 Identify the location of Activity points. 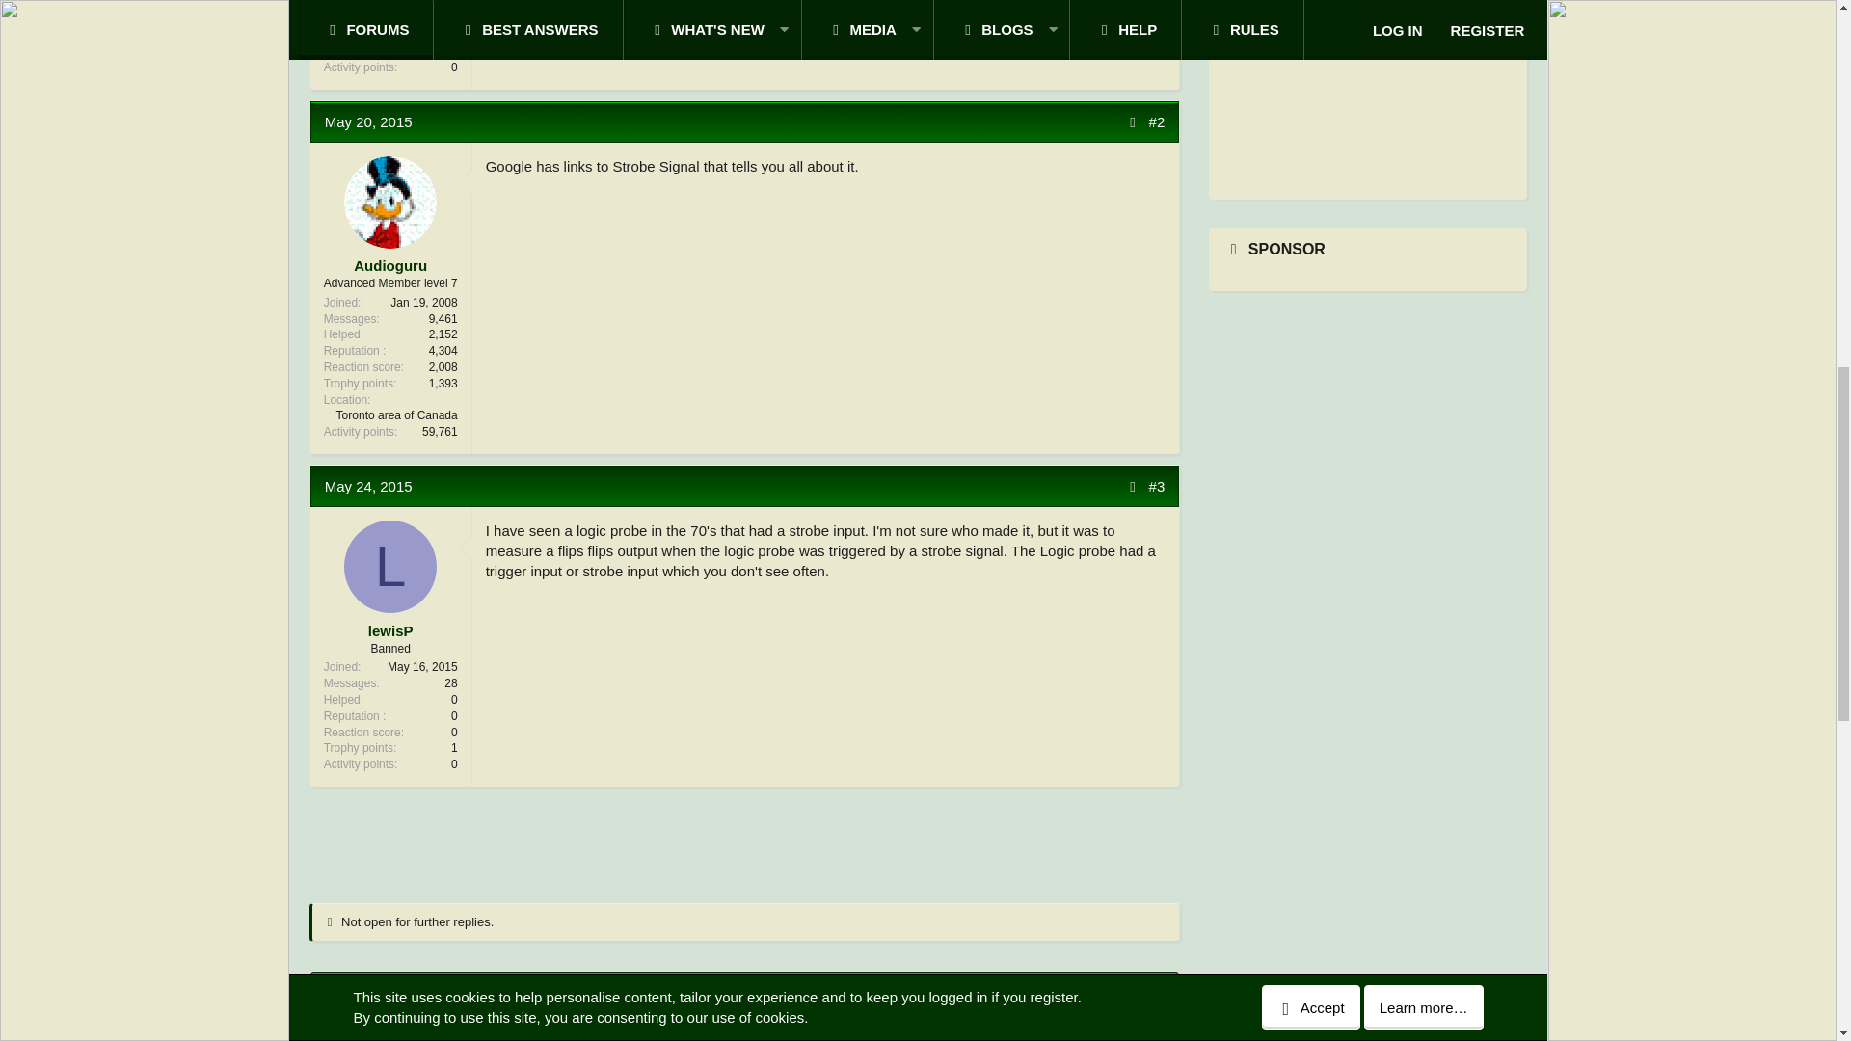
(361, 67).